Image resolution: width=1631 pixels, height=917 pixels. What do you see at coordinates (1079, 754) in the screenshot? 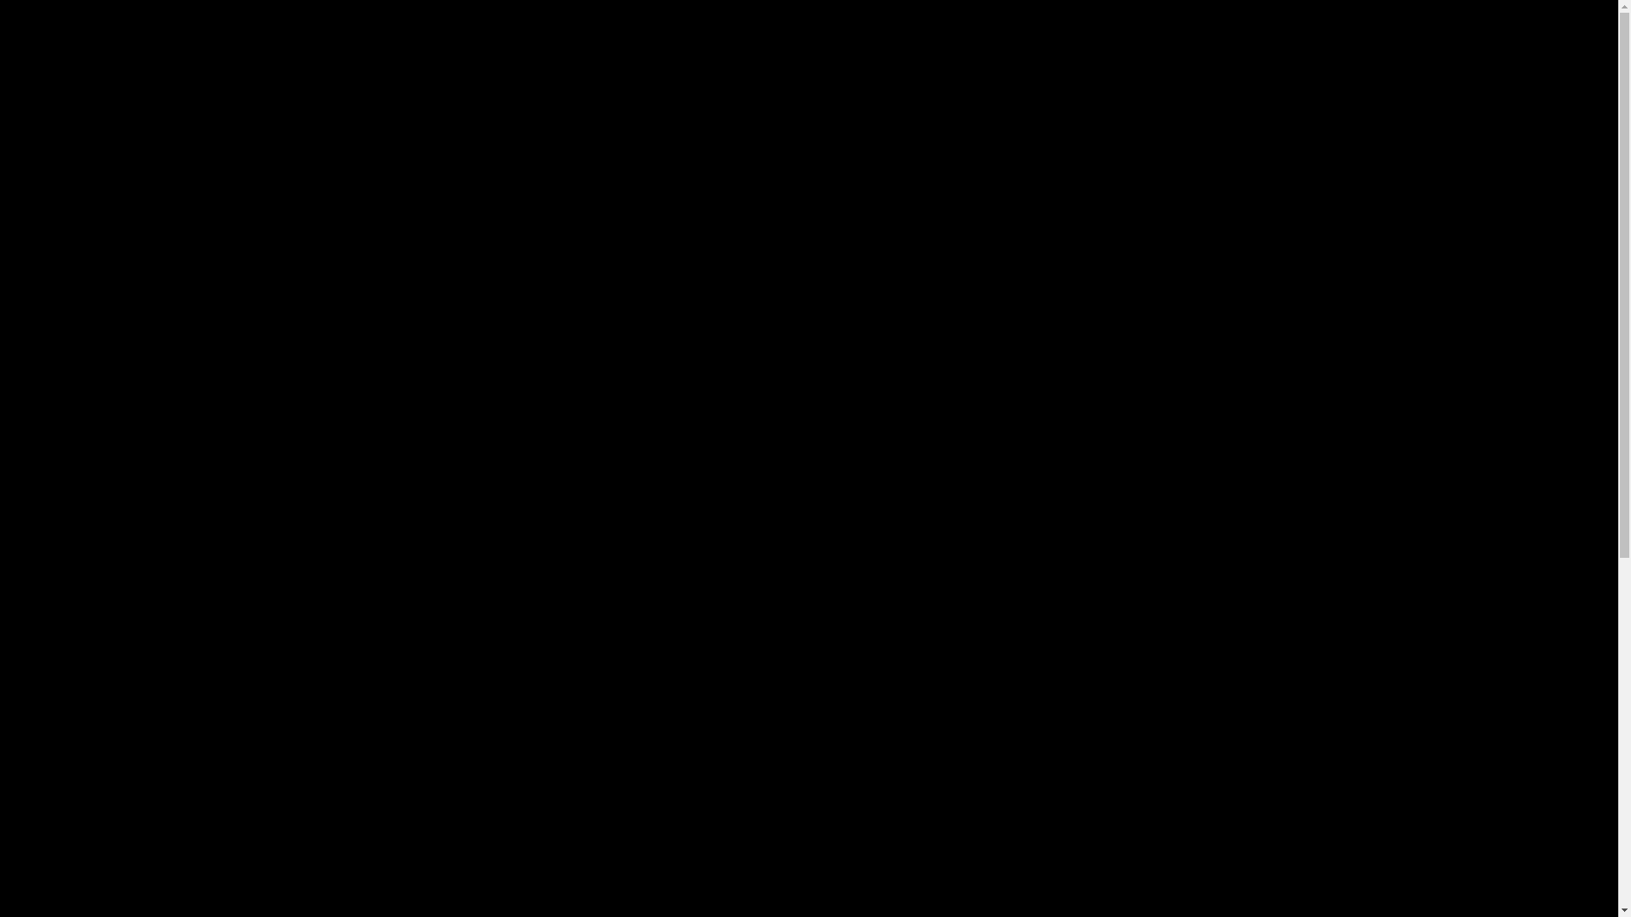
I see `3020 Laguna St. In Exitum behind the scenes` at bounding box center [1079, 754].